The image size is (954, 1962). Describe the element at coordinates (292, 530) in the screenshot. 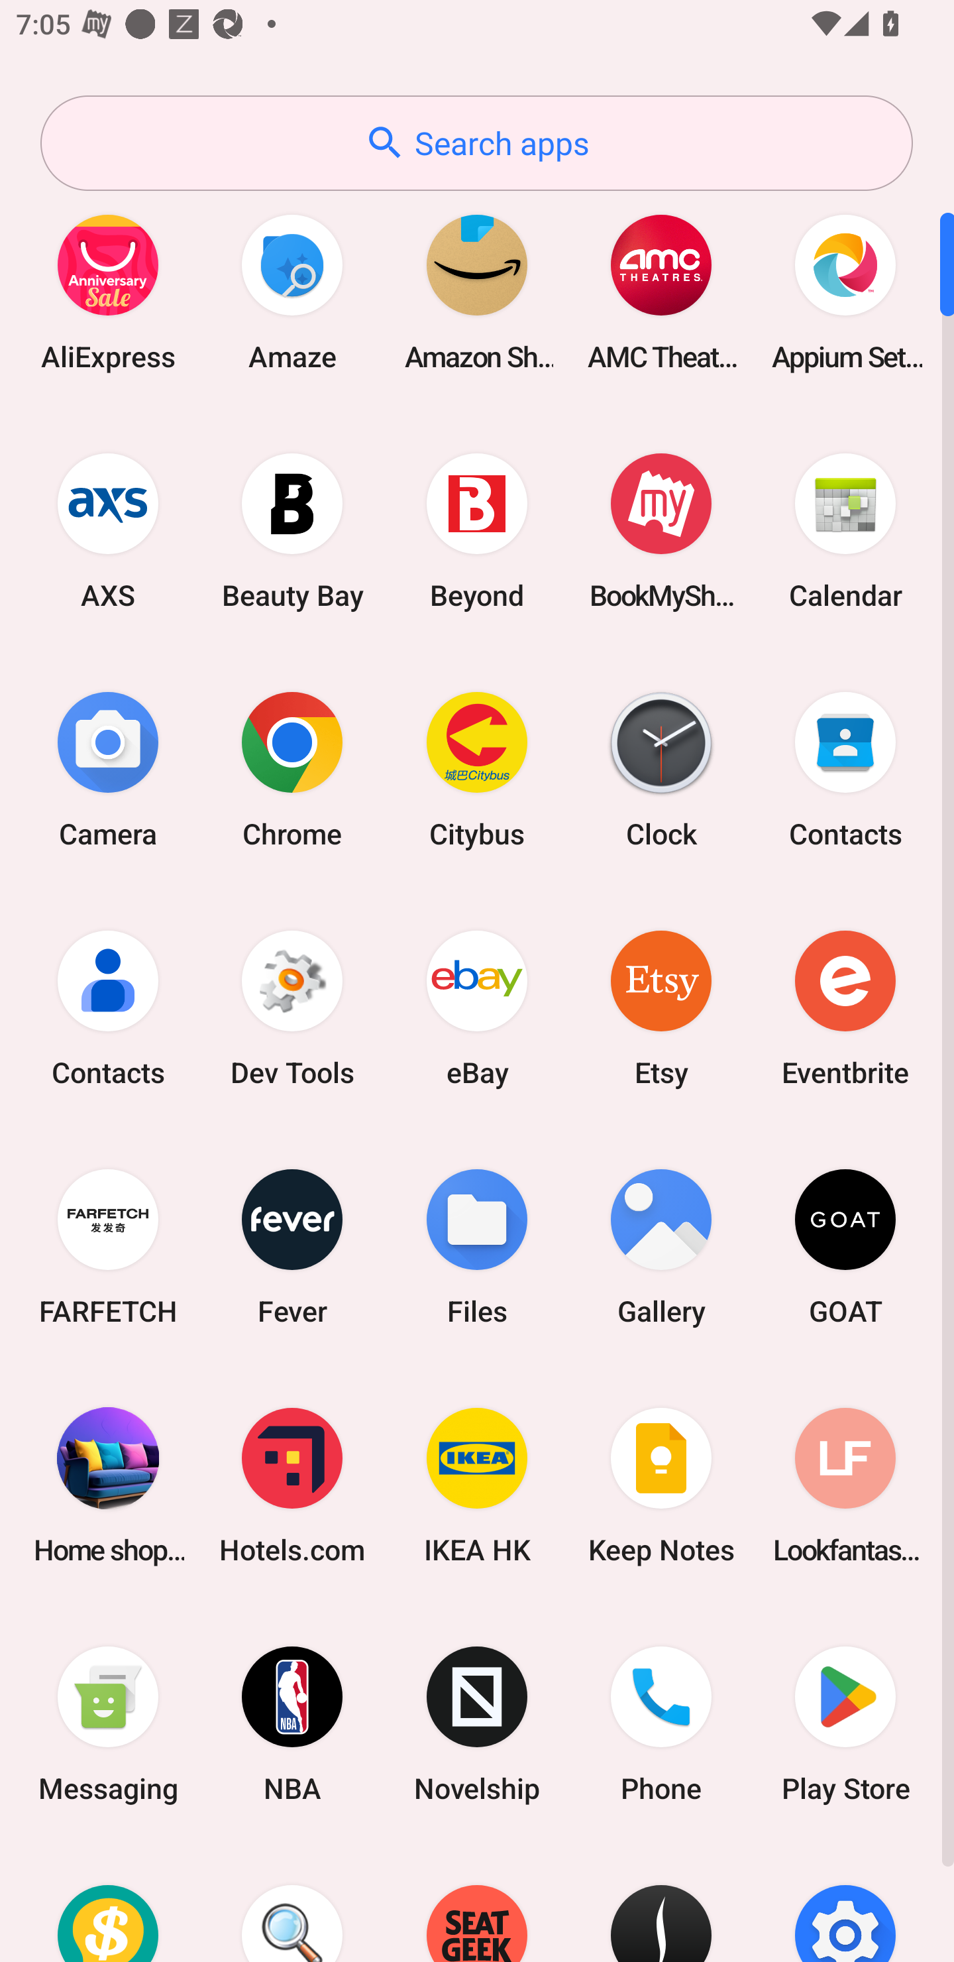

I see `Beauty Bay` at that location.